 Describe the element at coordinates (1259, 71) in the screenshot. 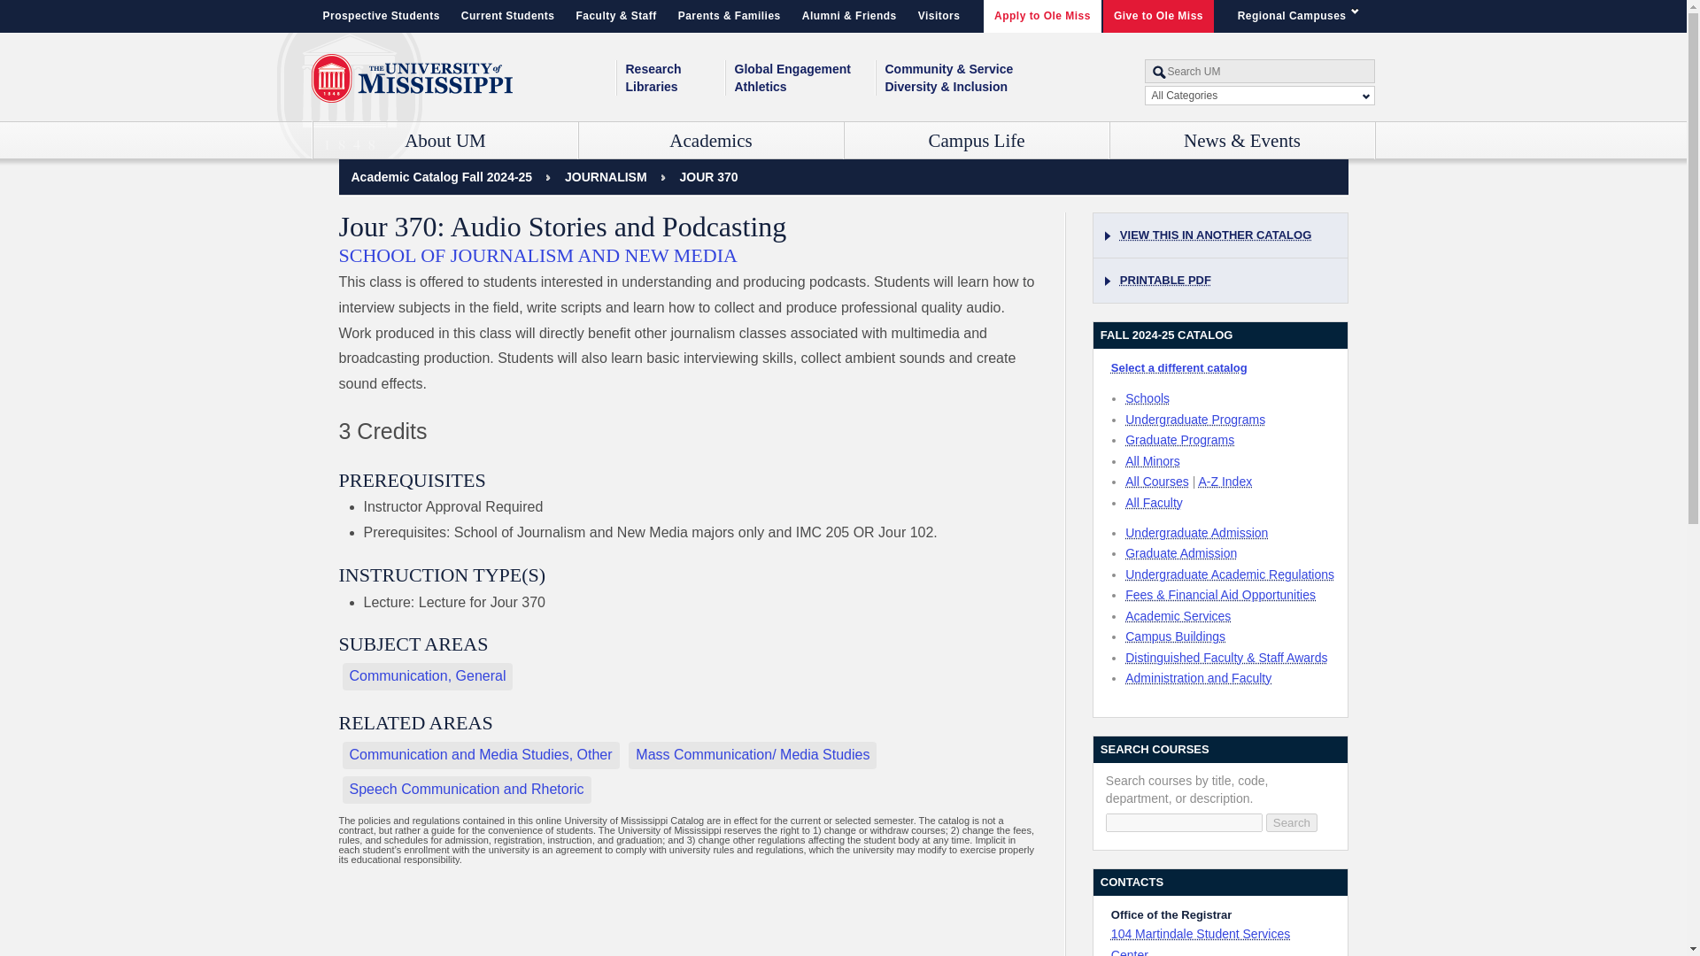

I see `Search UM for anything...` at that location.